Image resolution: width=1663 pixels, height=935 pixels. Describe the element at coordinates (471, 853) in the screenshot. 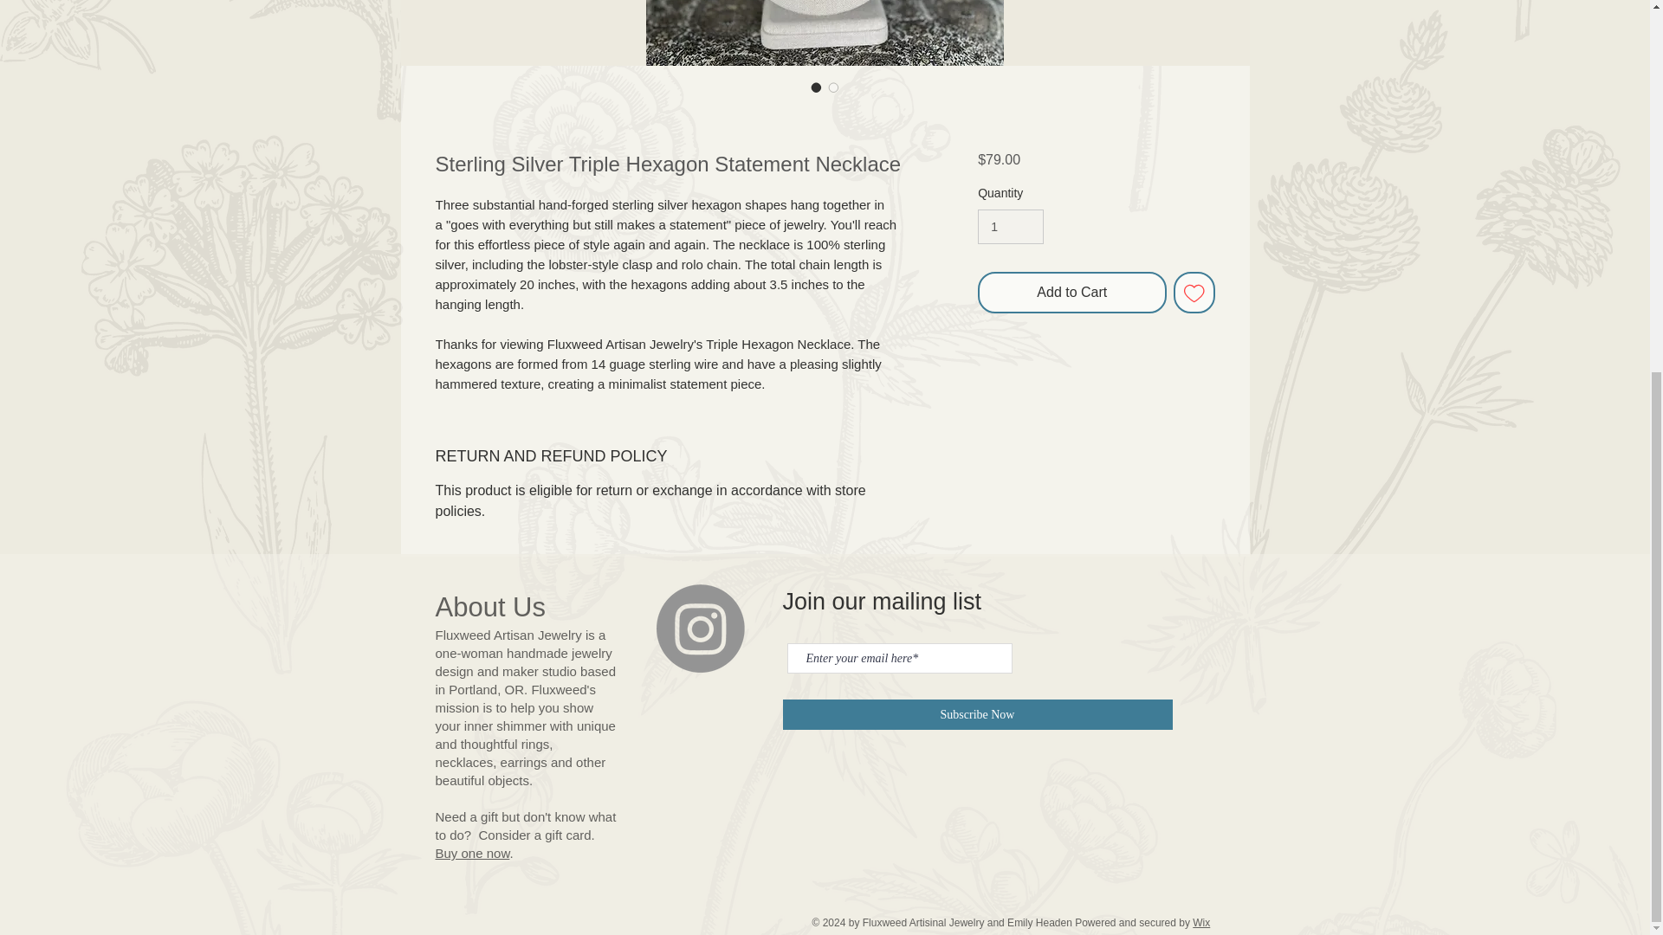

I see `Buy one now` at that location.